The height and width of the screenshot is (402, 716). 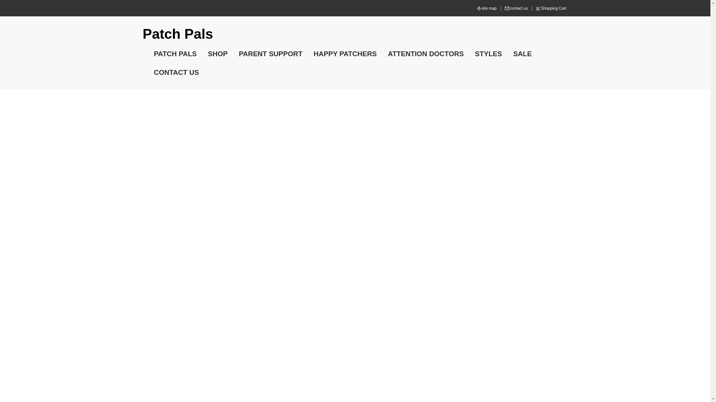 What do you see at coordinates (553, 8) in the screenshot?
I see `Shopping Cart` at bounding box center [553, 8].